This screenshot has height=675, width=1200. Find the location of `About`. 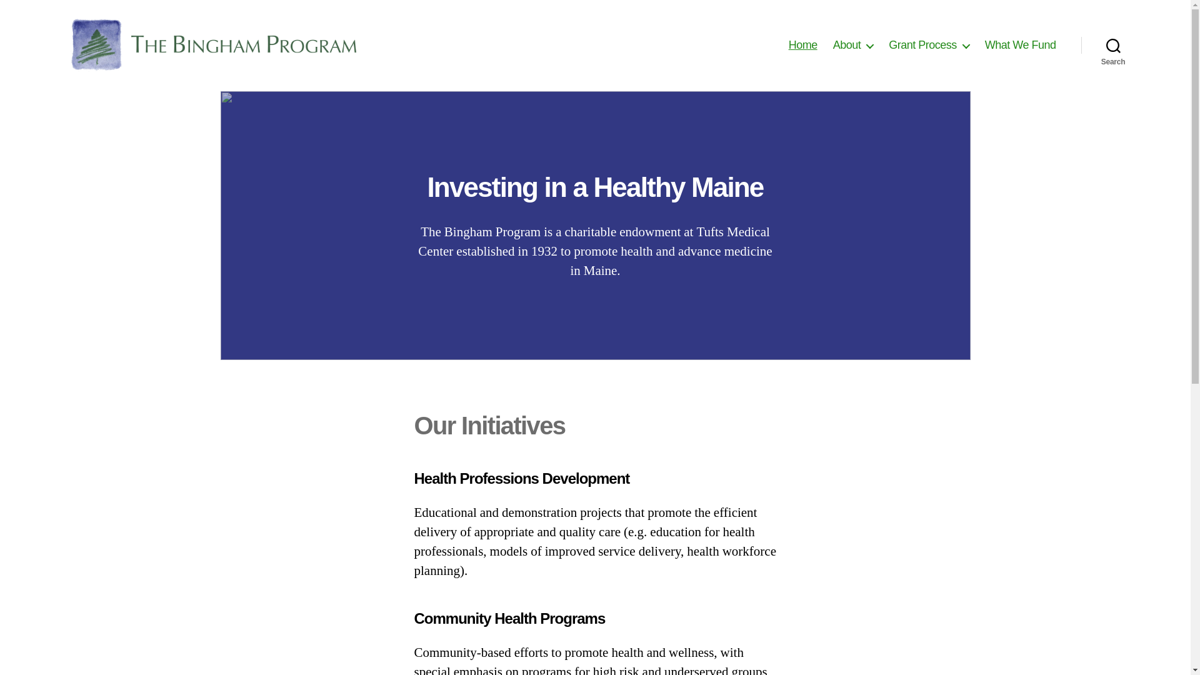

About is located at coordinates (852, 45).